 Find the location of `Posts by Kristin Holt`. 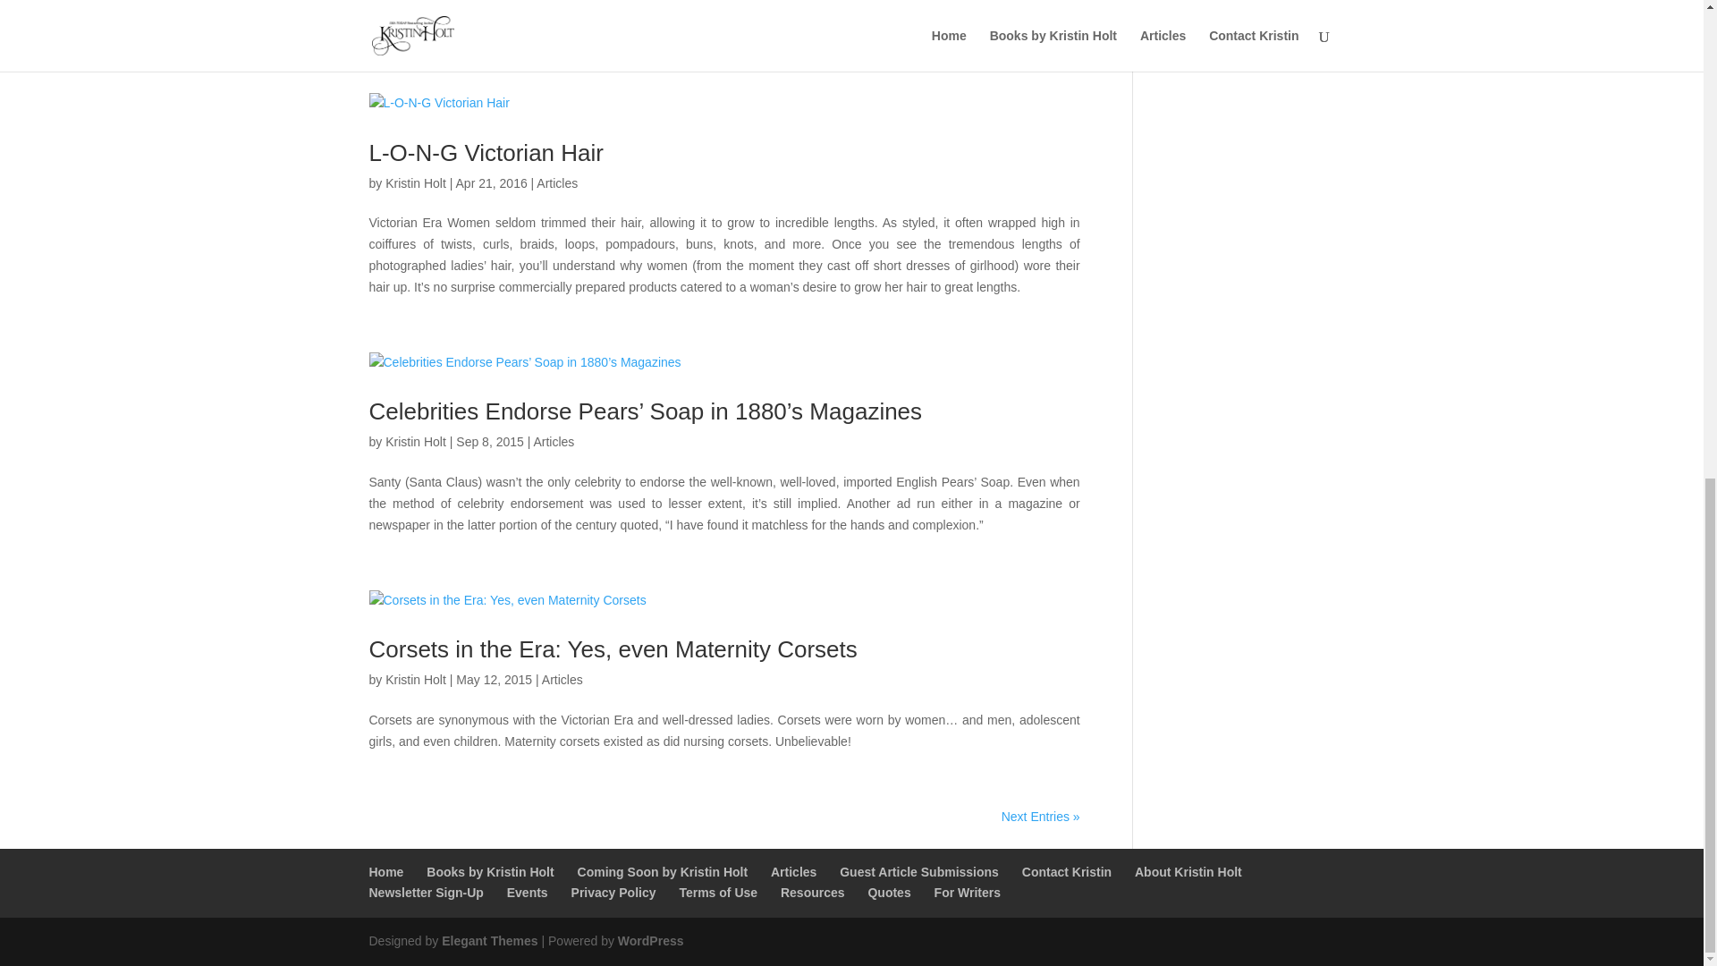

Posts by Kristin Holt is located at coordinates (415, 679).